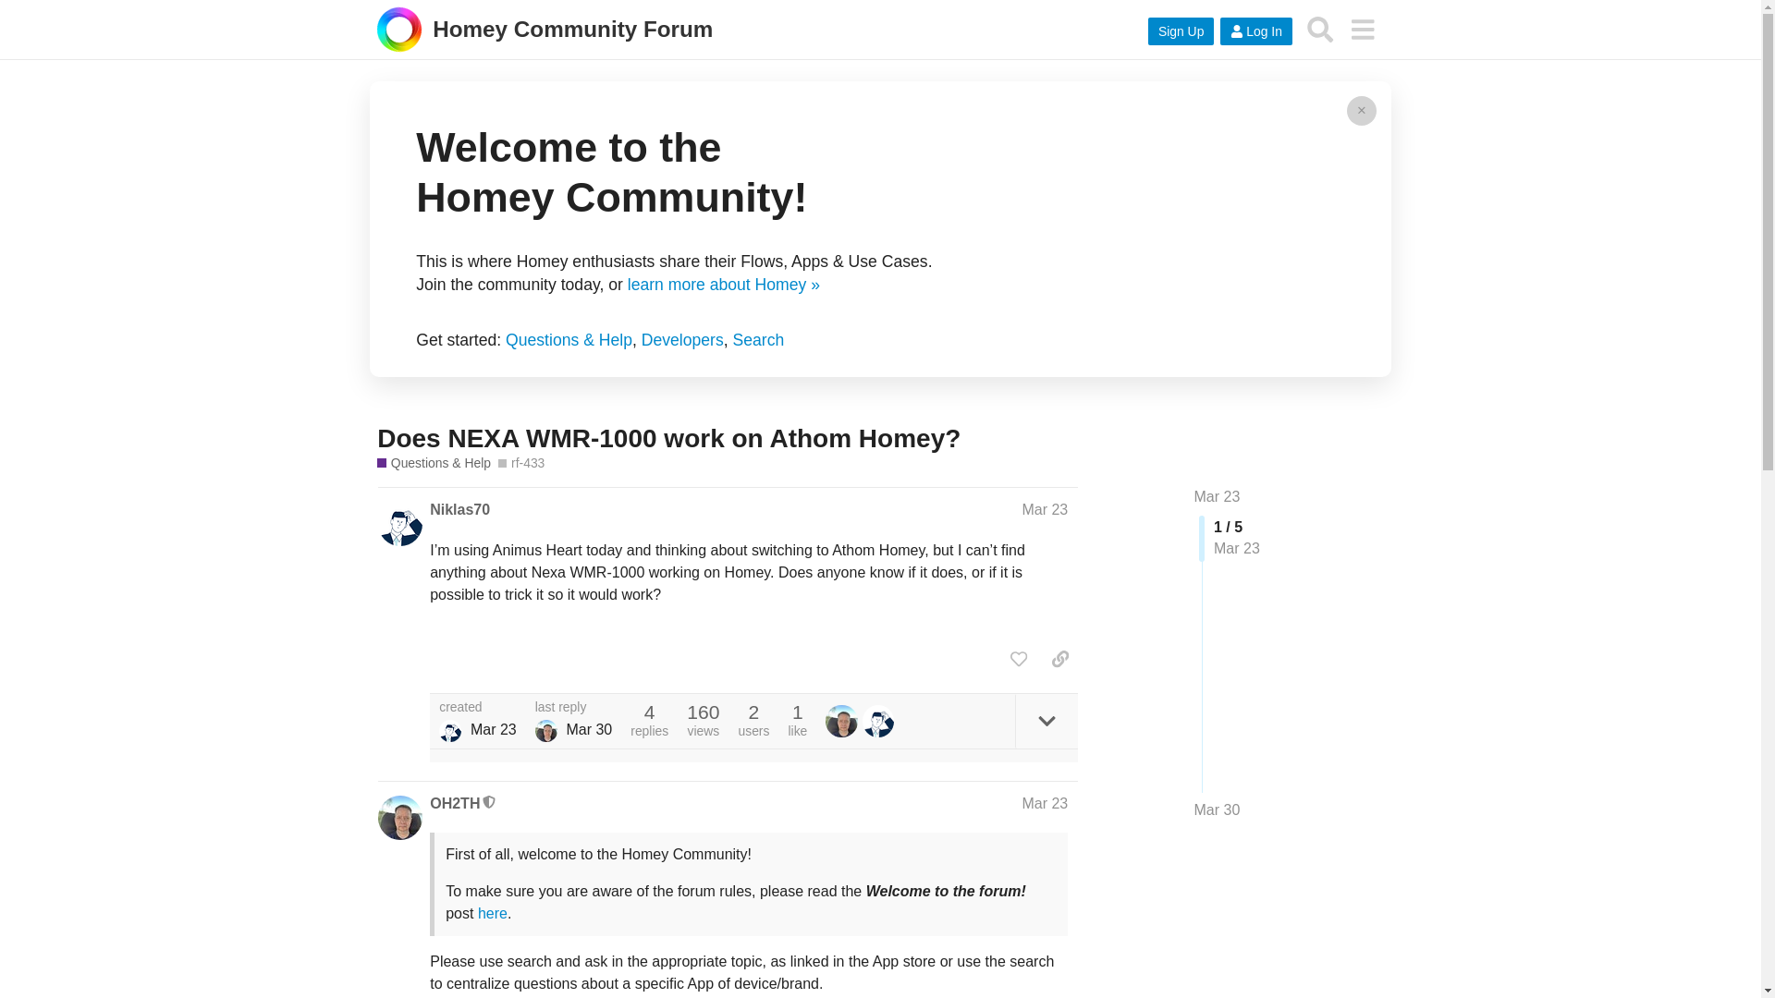 The image size is (1775, 998). Describe the element at coordinates (454, 804) in the screenshot. I see `OH2TH` at that location.